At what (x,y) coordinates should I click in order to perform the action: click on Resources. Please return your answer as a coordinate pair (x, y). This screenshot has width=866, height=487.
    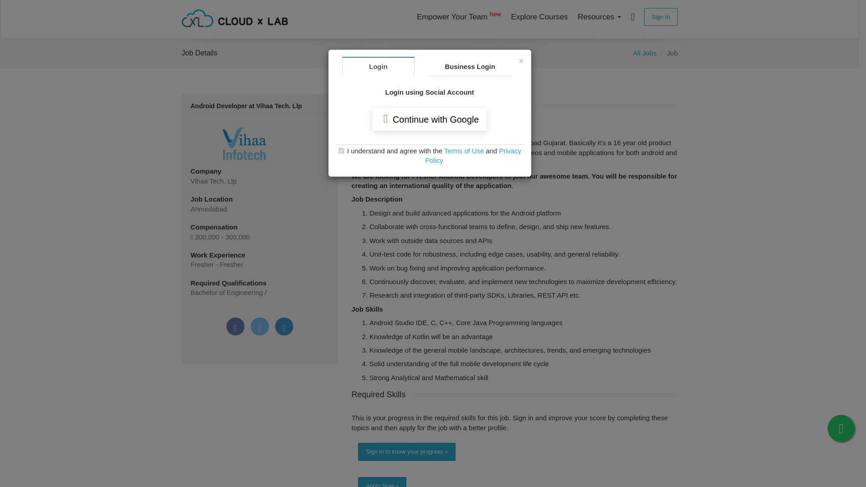
    Looking at the image, I should click on (599, 17).